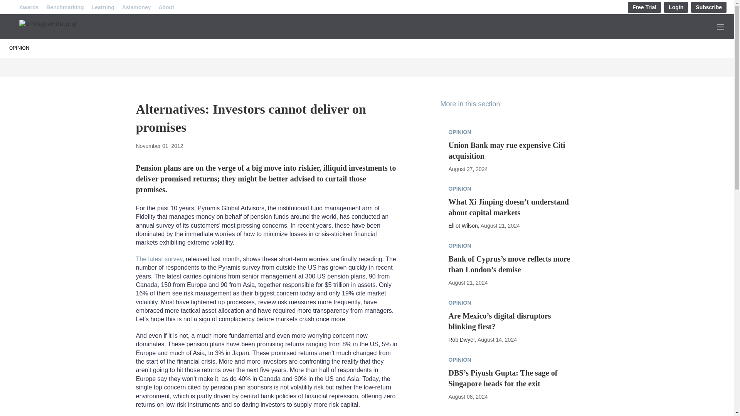  I want to click on Asiamoney, so click(136, 7).